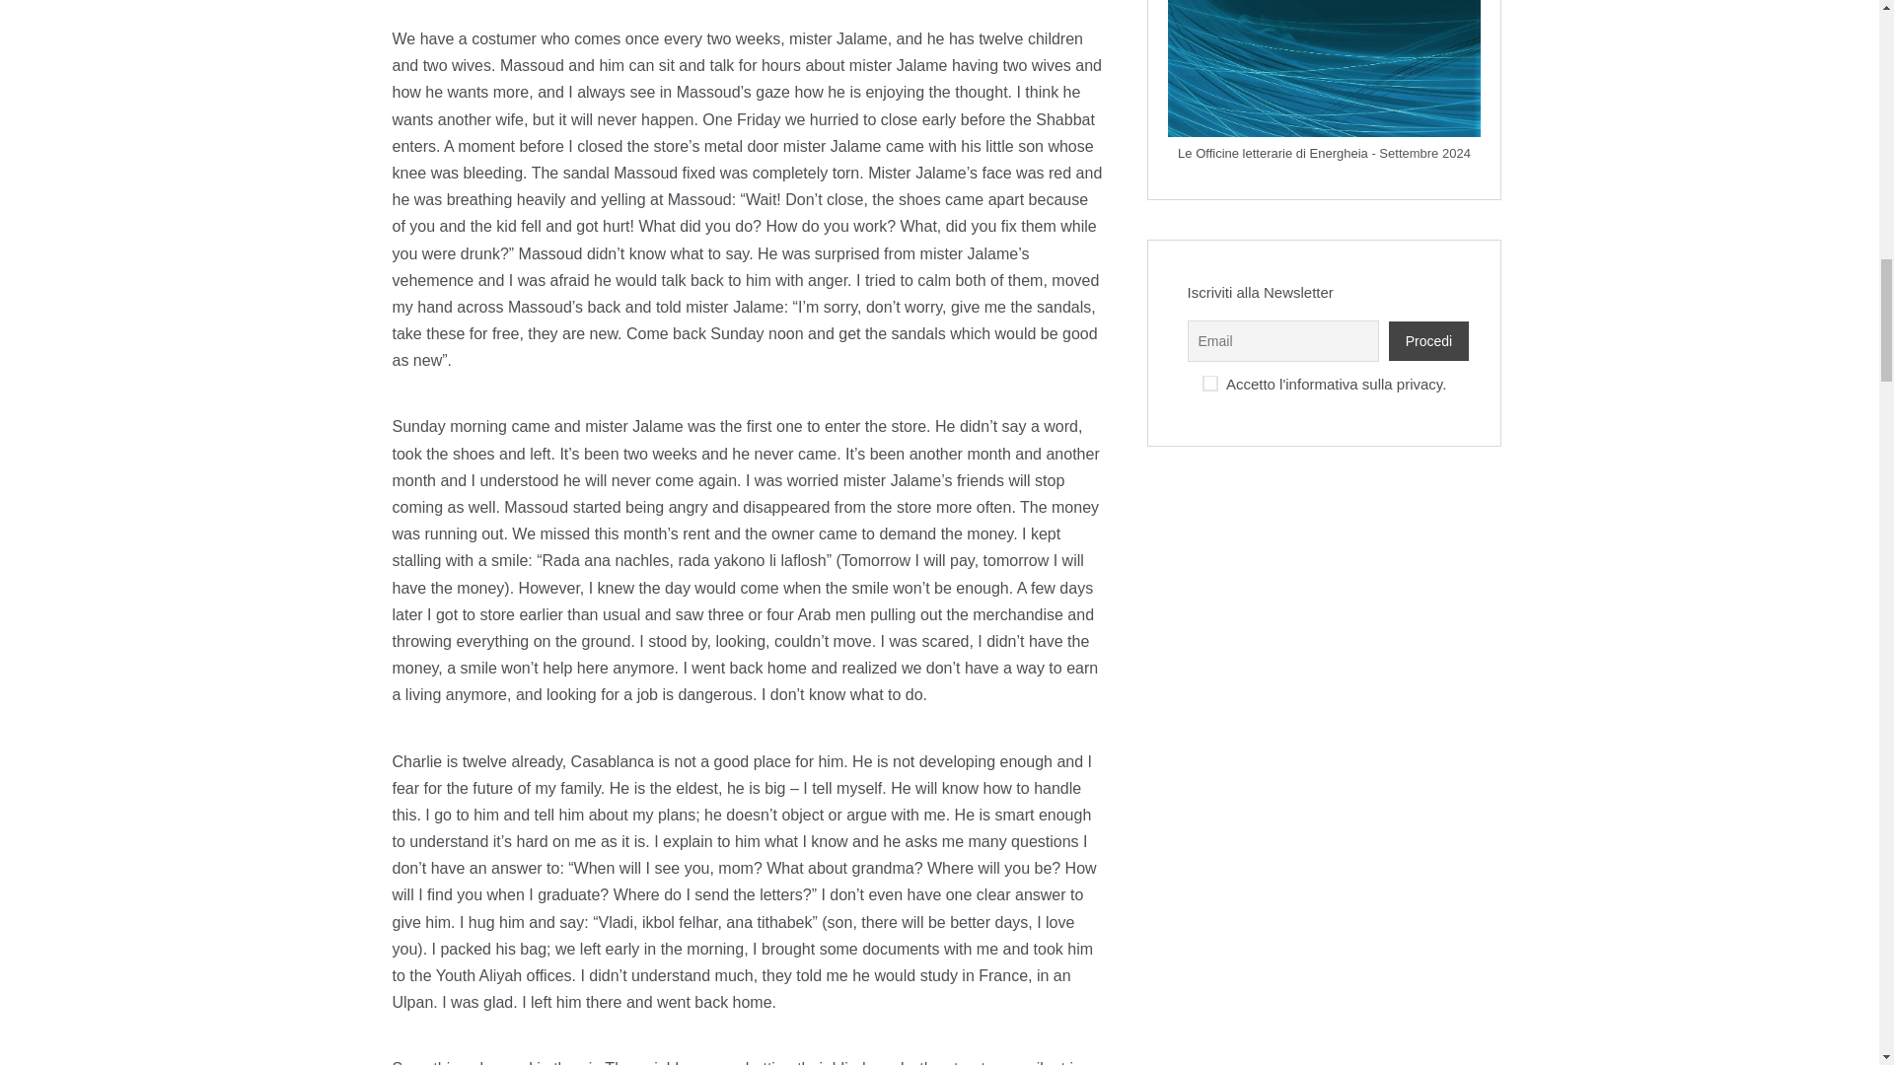 This screenshot has width=1894, height=1065. I want to click on Procedi, so click(1428, 341).